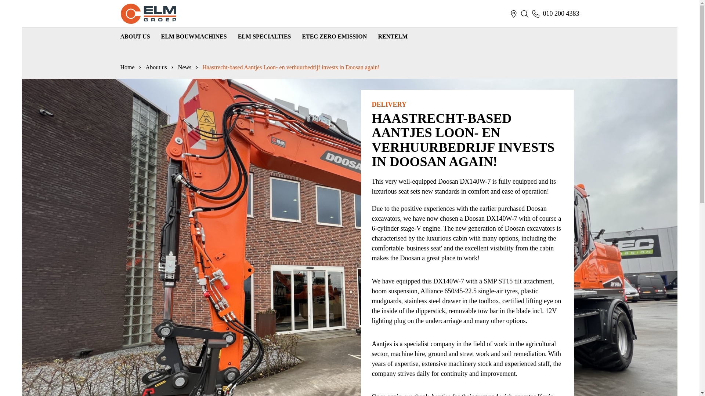  I want to click on RENTELM, so click(393, 37).